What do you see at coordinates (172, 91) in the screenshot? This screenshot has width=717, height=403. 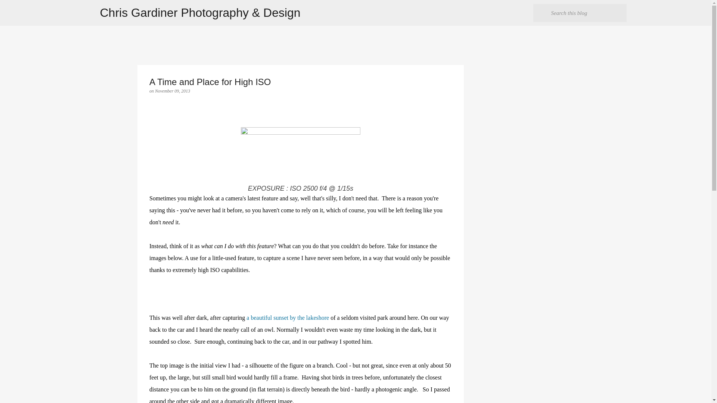 I see `November 09, 2013` at bounding box center [172, 91].